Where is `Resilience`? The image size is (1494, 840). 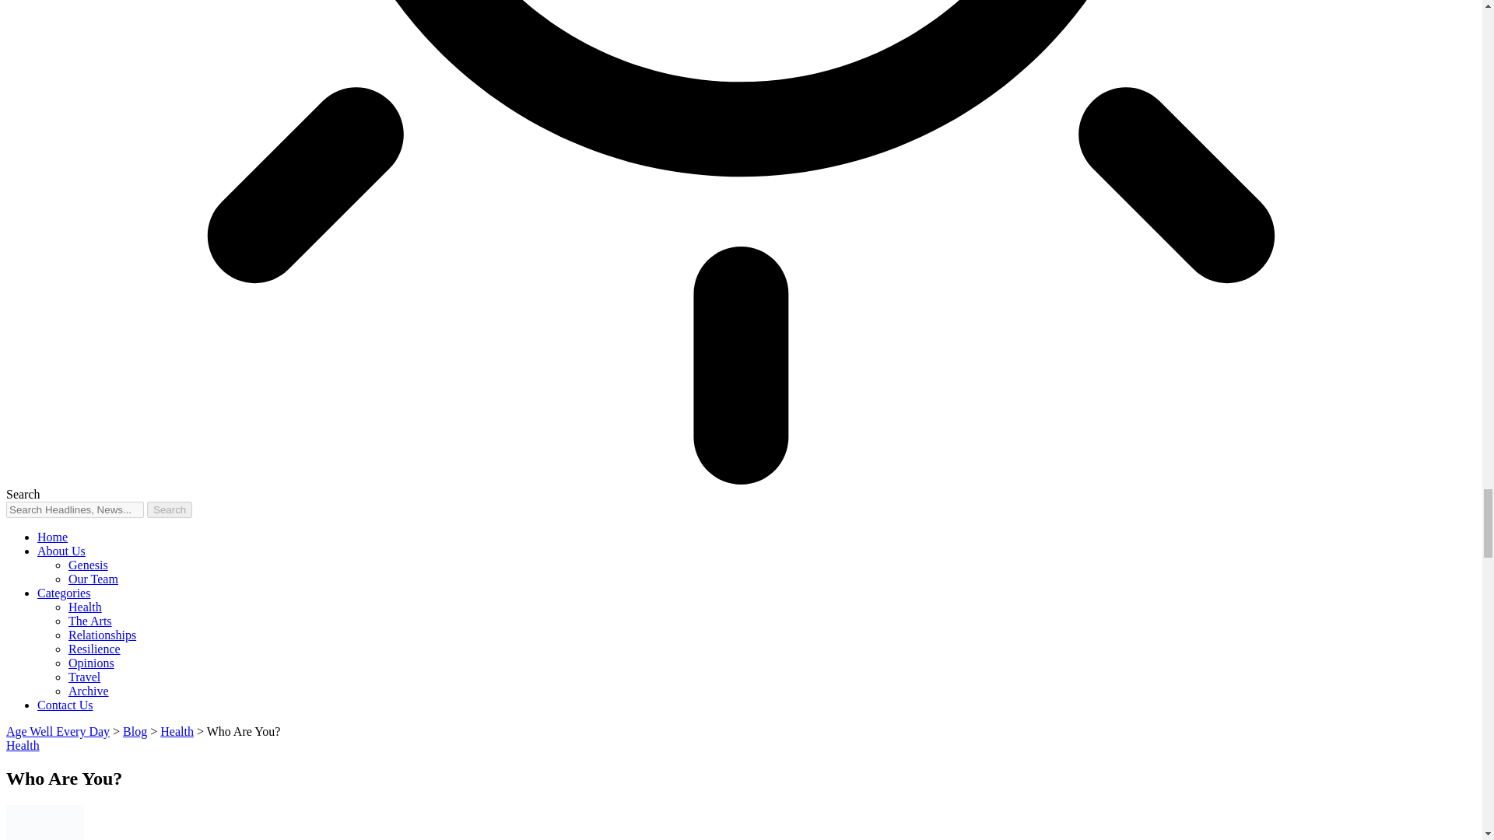
Resilience is located at coordinates (95, 649).